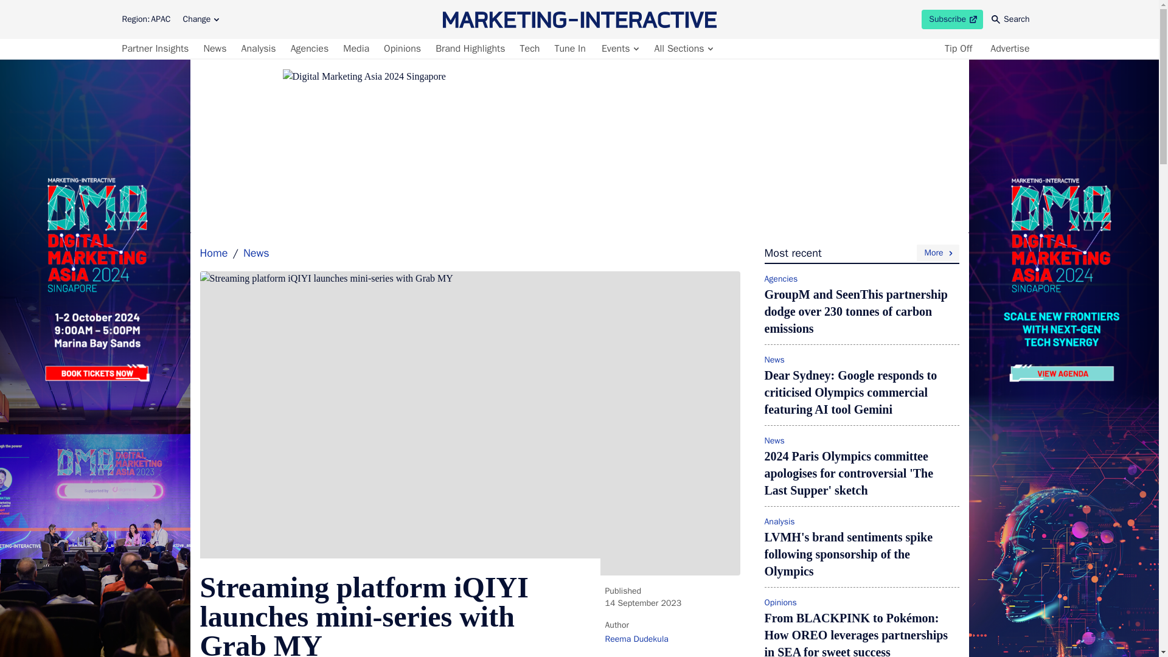 The width and height of the screenshot is (1168, 657). Describe the element at coordinates (683, 49) in the screenshot. I see `All Sections` at that location.